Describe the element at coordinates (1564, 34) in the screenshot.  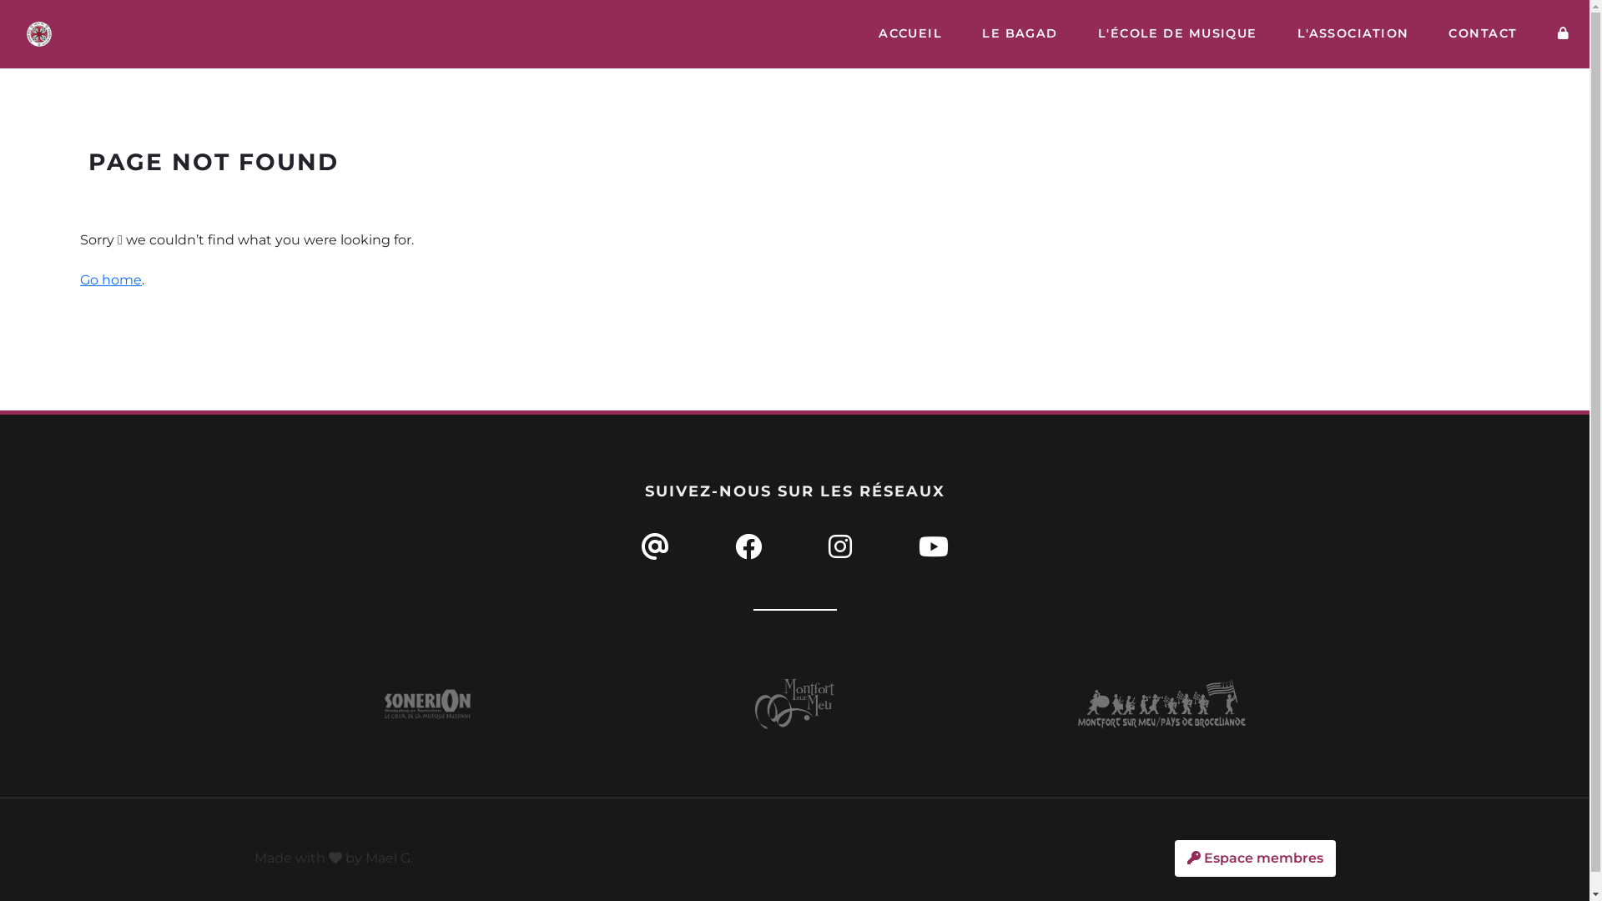
I see `Espace membres` at that location.